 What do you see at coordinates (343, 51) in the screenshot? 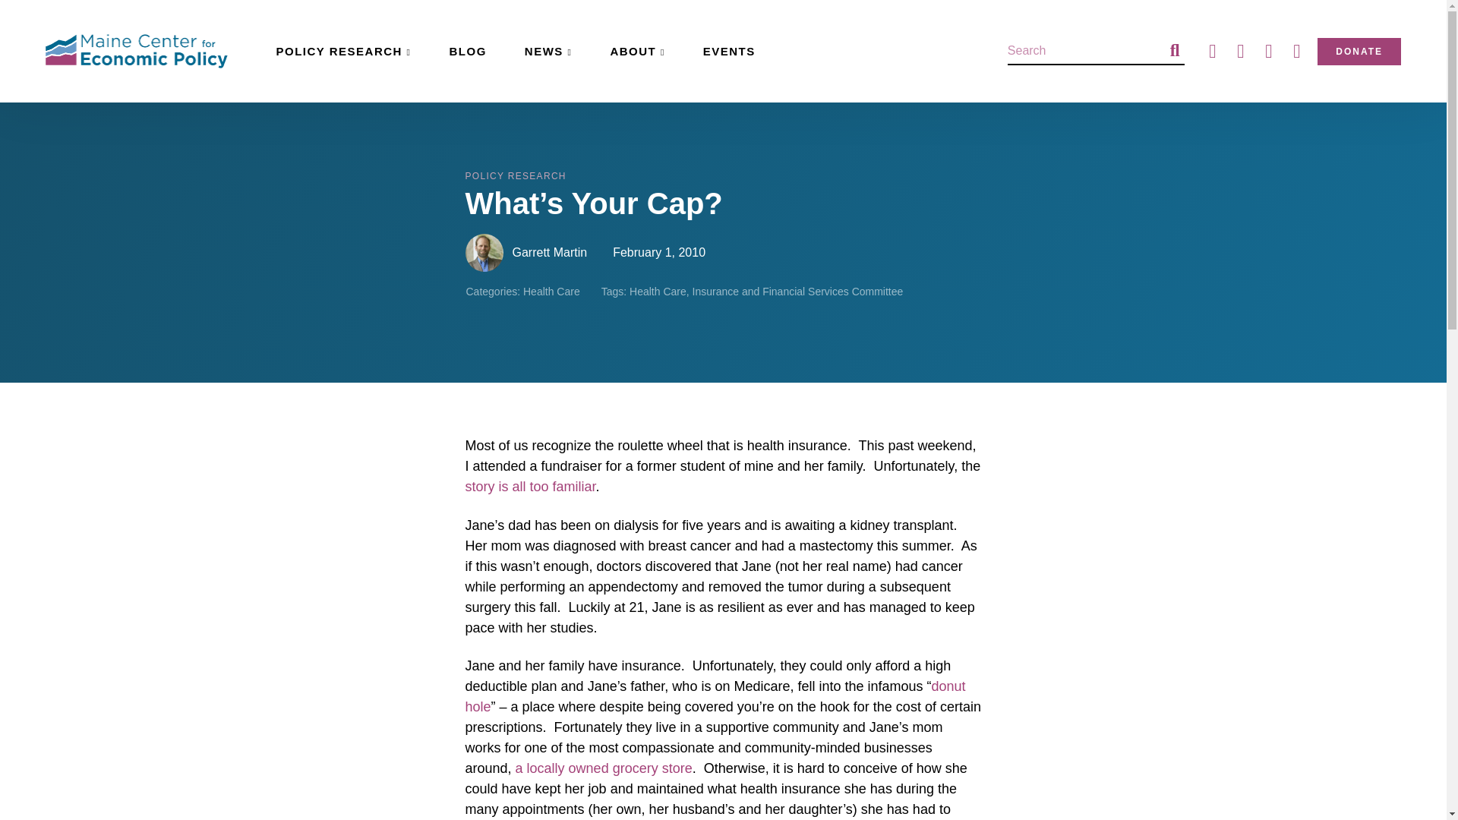
I see `POLICY RESEARCH` at bounding box center [343, 51].